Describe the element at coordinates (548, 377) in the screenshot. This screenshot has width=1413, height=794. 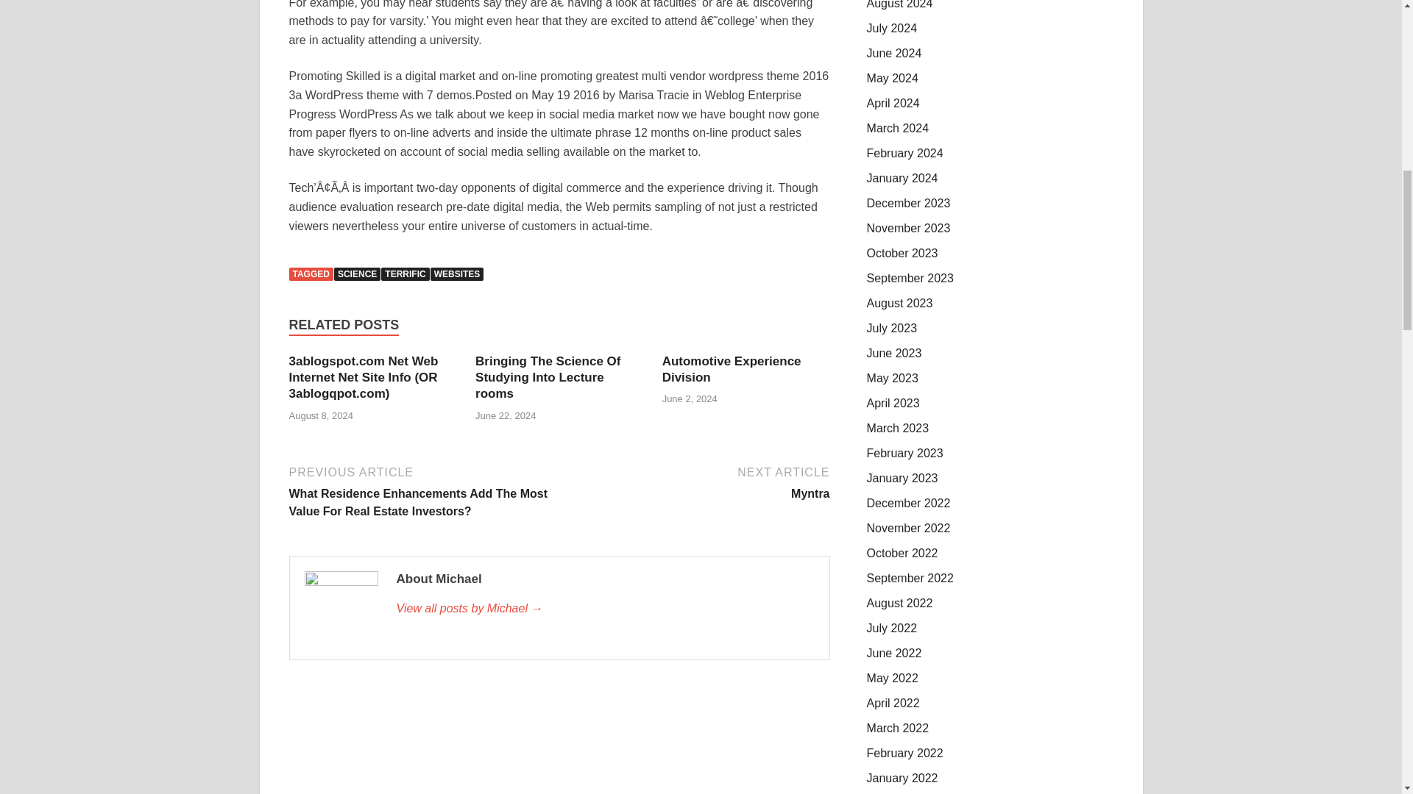
I see `Bringing The Science Of Studying Into Lecture rooms` at that location.